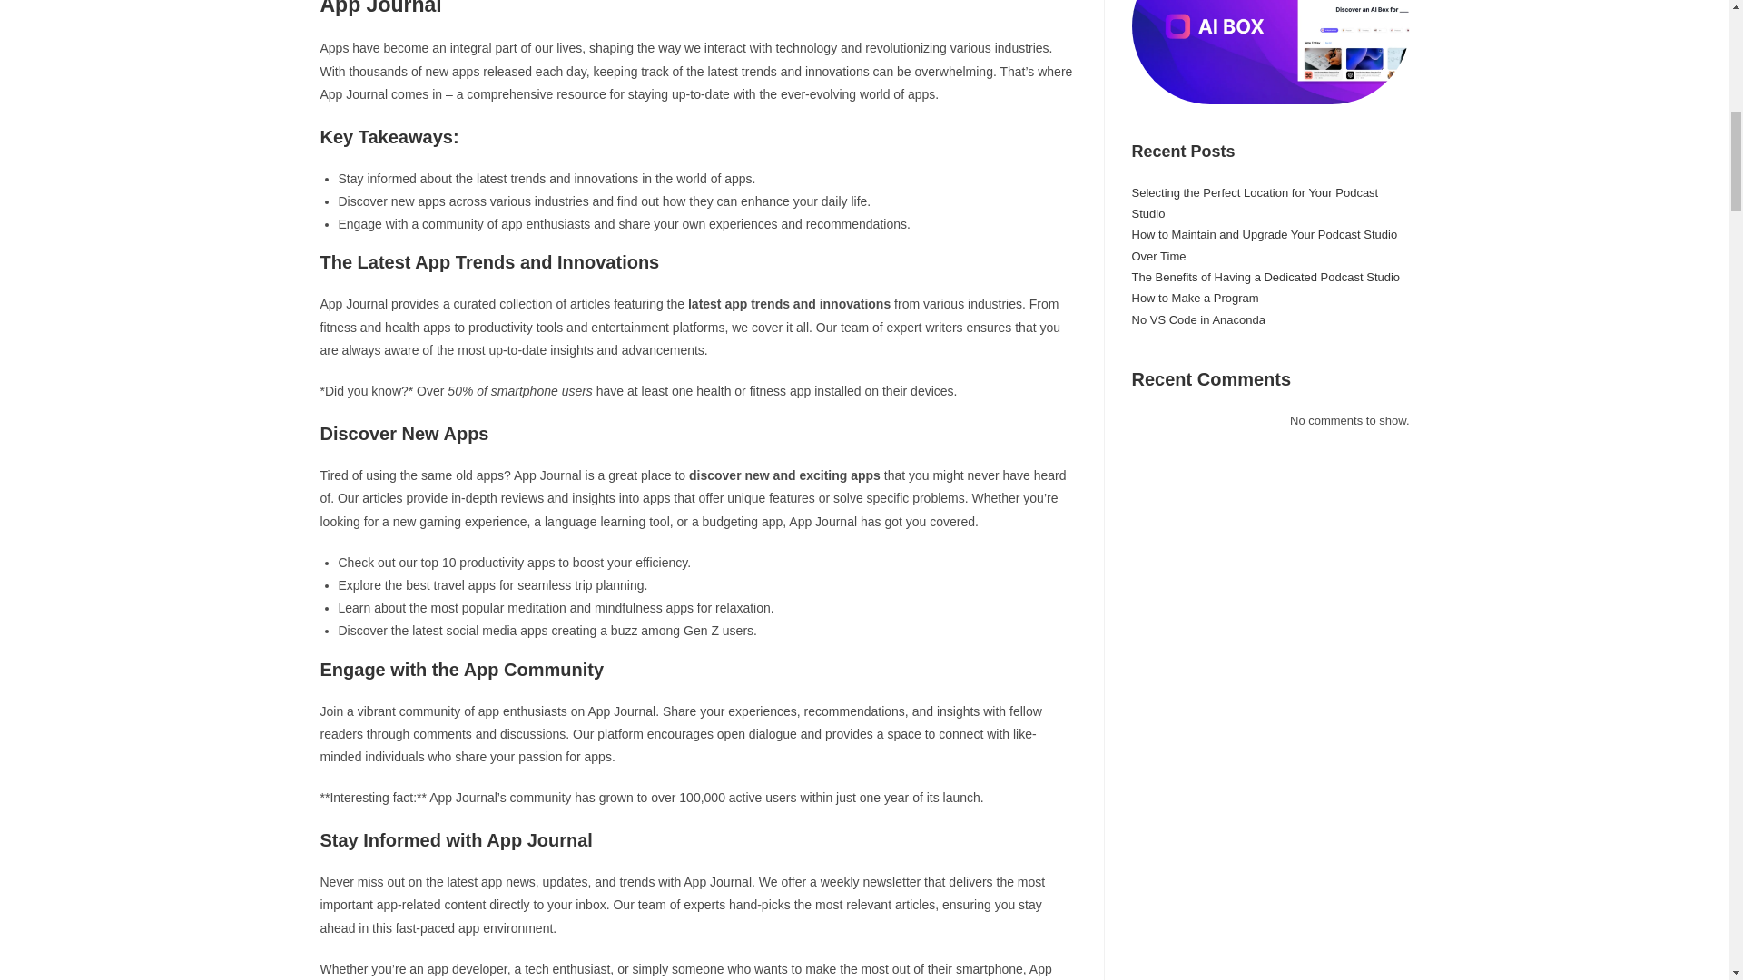 This screenshot has height=980, width=1743. What do you see at coordinates (1265, 278) in the screenshot?
I see `The Benefits of Having a Dedicated Podcast Studio` at bounding box center [1265, 278].